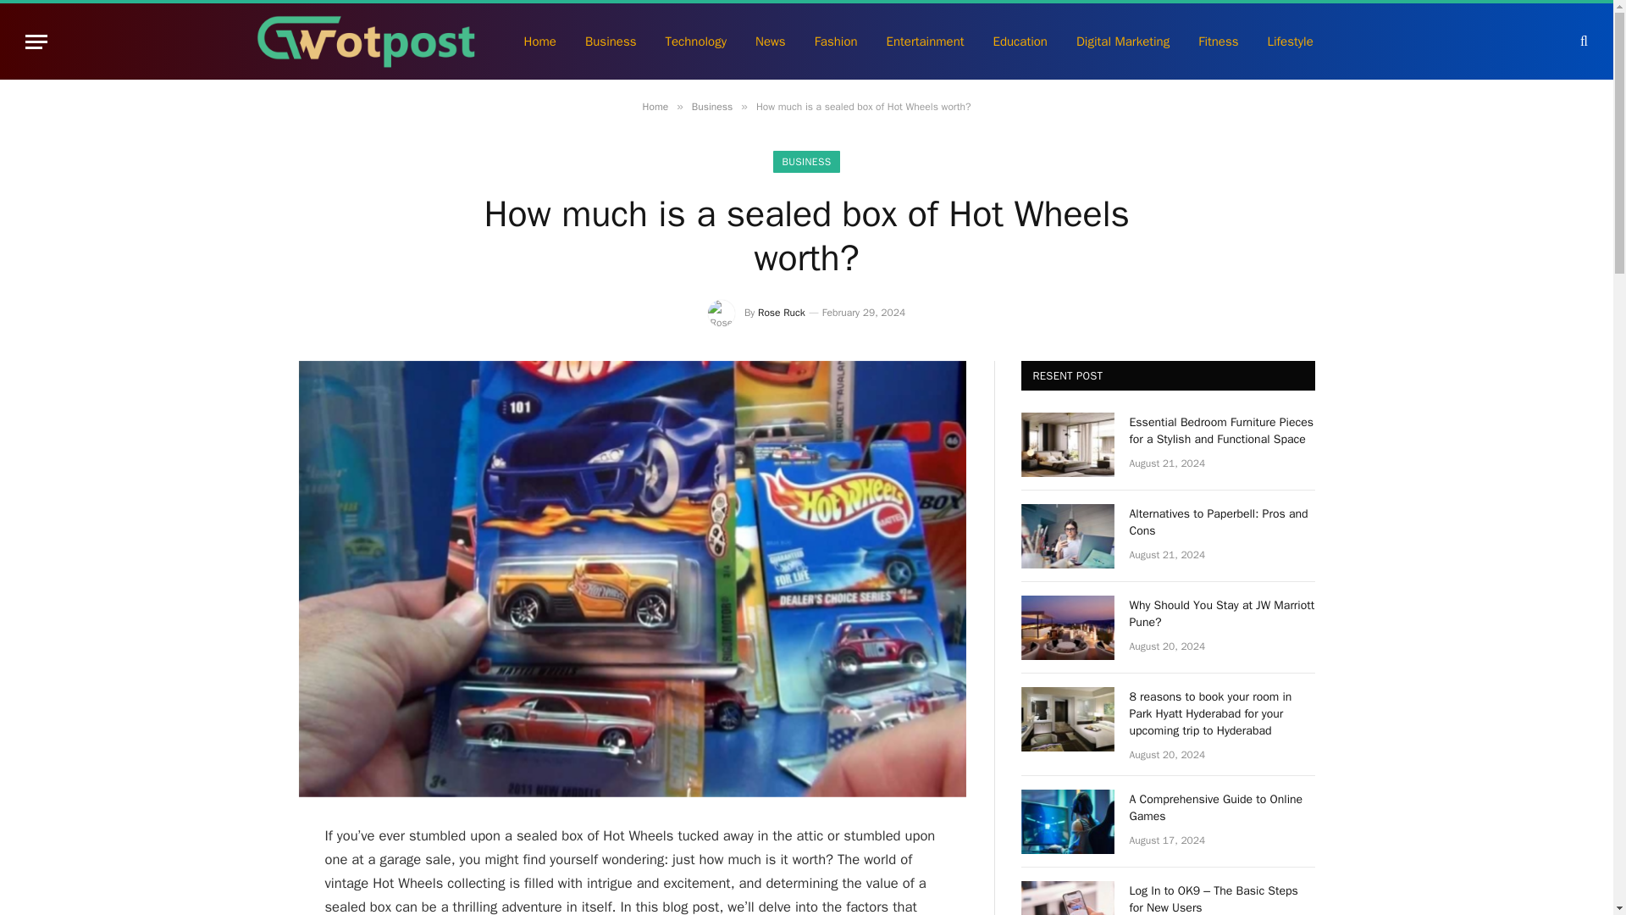 This screenshot has height=915, width=1626. Describe the element at coordinates (1218, 41) in the screenshot. I see `Fitness` at that location.